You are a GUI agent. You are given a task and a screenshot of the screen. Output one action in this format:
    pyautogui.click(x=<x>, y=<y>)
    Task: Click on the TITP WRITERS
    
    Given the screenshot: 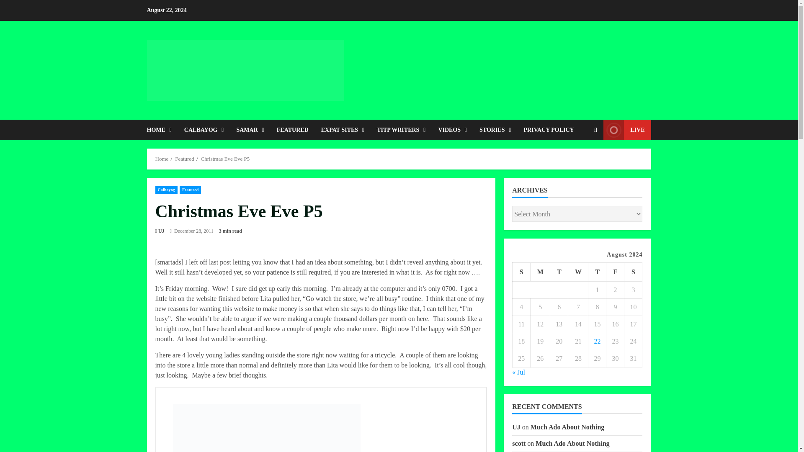 What is the action you would take?
    pyautogui.click(x=401, y=130)
    